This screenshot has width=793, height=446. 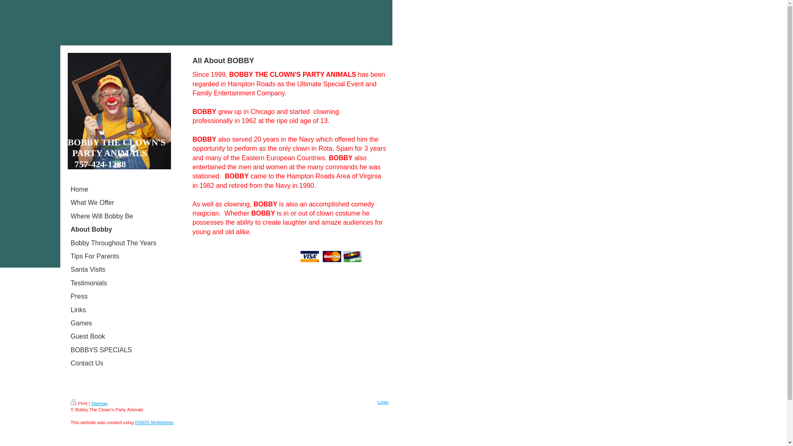 What do you see at coordinates (117, 189) in the screenshot?
I see `Home` at bounding box center [117, 189].